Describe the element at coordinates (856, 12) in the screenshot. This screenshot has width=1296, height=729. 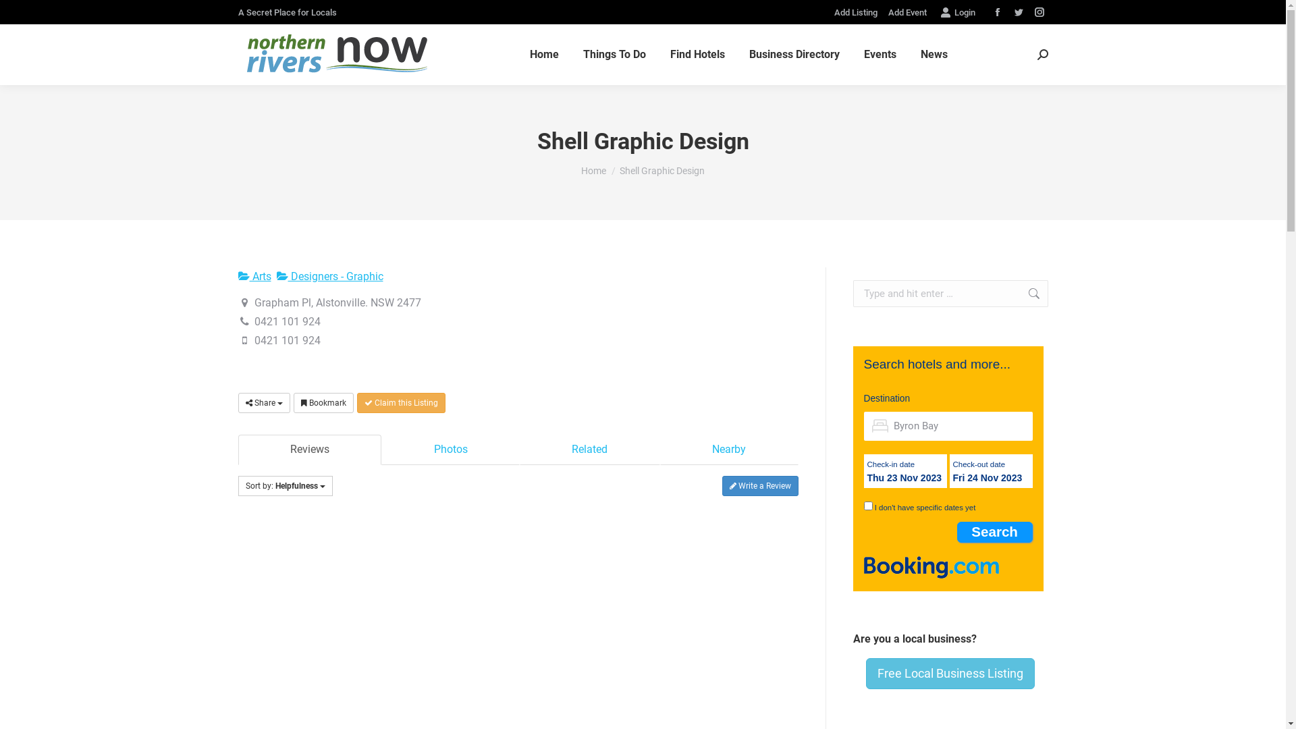
I see `Add Listing` at that location.